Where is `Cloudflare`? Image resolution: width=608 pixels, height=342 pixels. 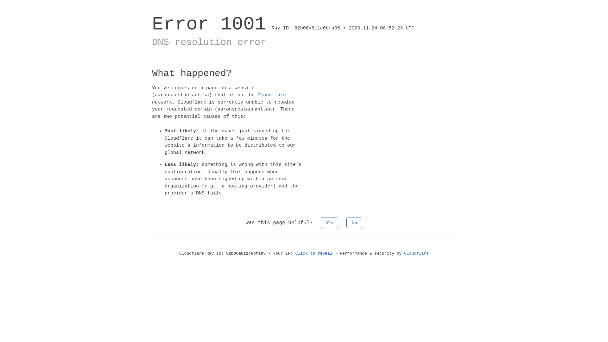 Cloudflare is located at coordinates (272, 95).